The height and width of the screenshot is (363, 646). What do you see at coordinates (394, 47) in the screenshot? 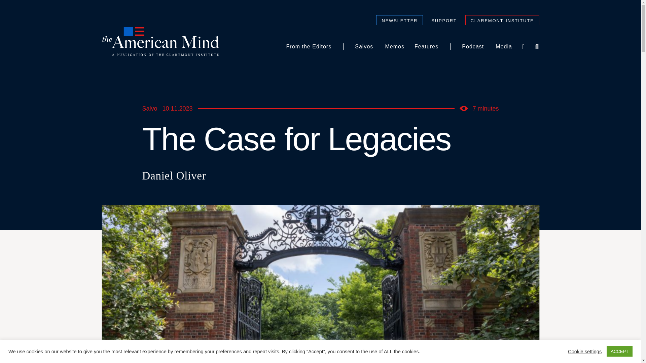
I see `Memos` at bounding box center [394, 47].